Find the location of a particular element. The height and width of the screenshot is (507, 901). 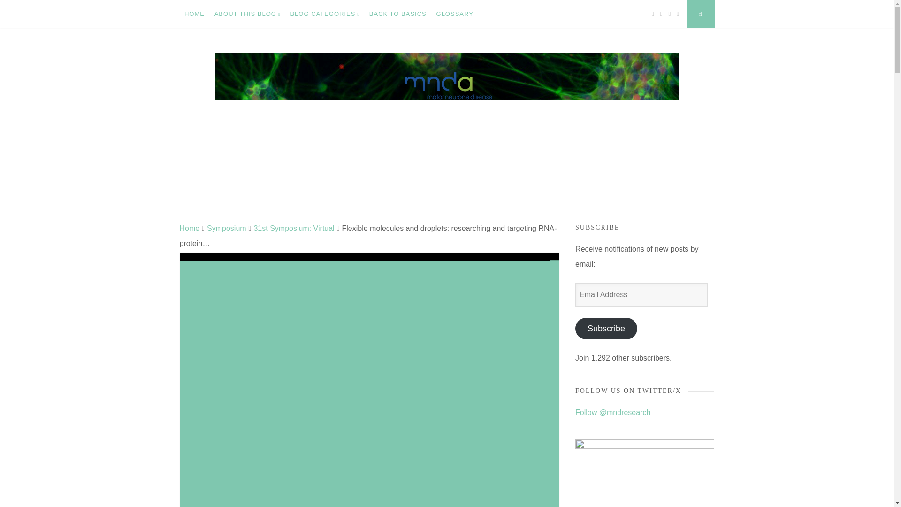

BACK TO BASICS is located at coordinates (397, 14).